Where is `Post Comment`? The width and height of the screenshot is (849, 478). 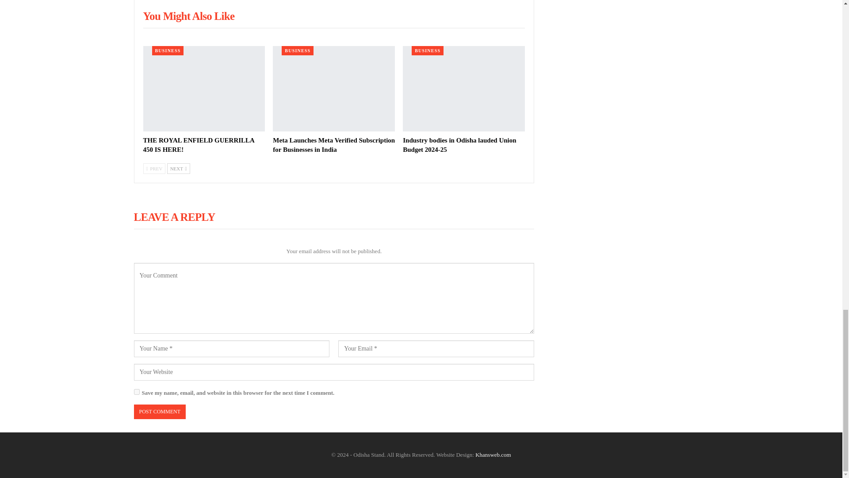
Post Comment is located at coordinates (159, 412).